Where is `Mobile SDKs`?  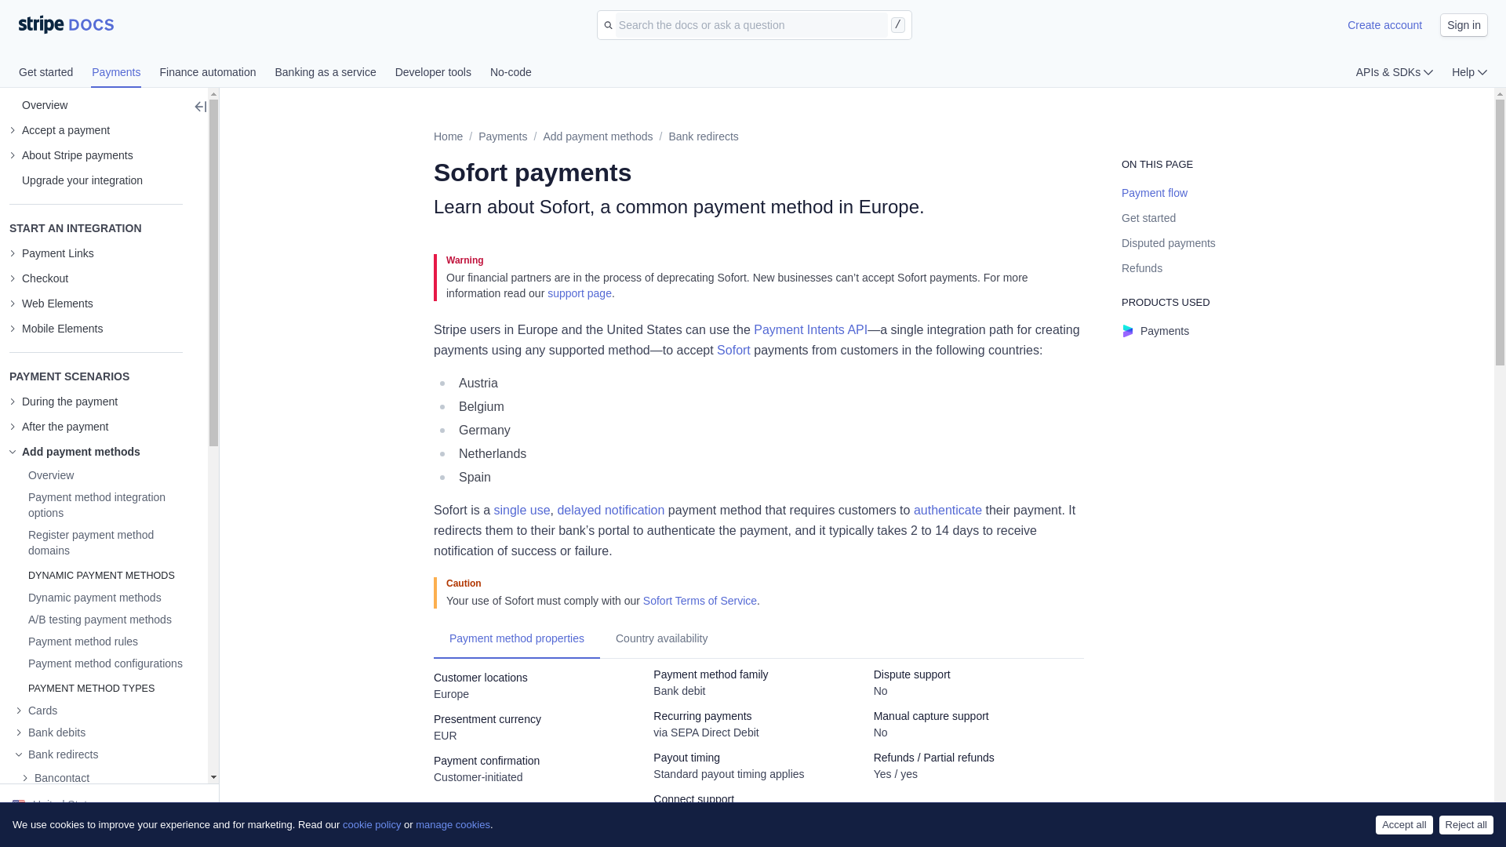 Mobile SDKs is located at coordinates (56, 328).